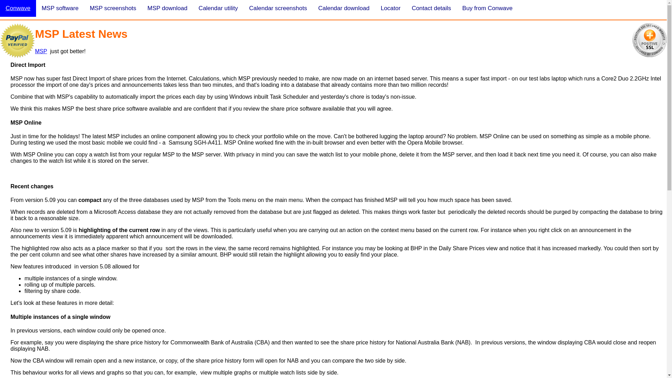 This screenshot has width=672, height=378. Describe the element at coordinates (18, 8) in the screenshot. I see `Conwave` at that location.